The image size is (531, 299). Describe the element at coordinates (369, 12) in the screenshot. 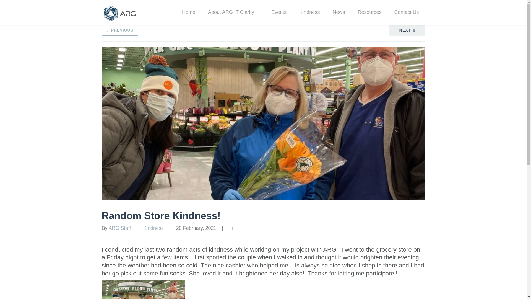

I see `Resources` at that location.